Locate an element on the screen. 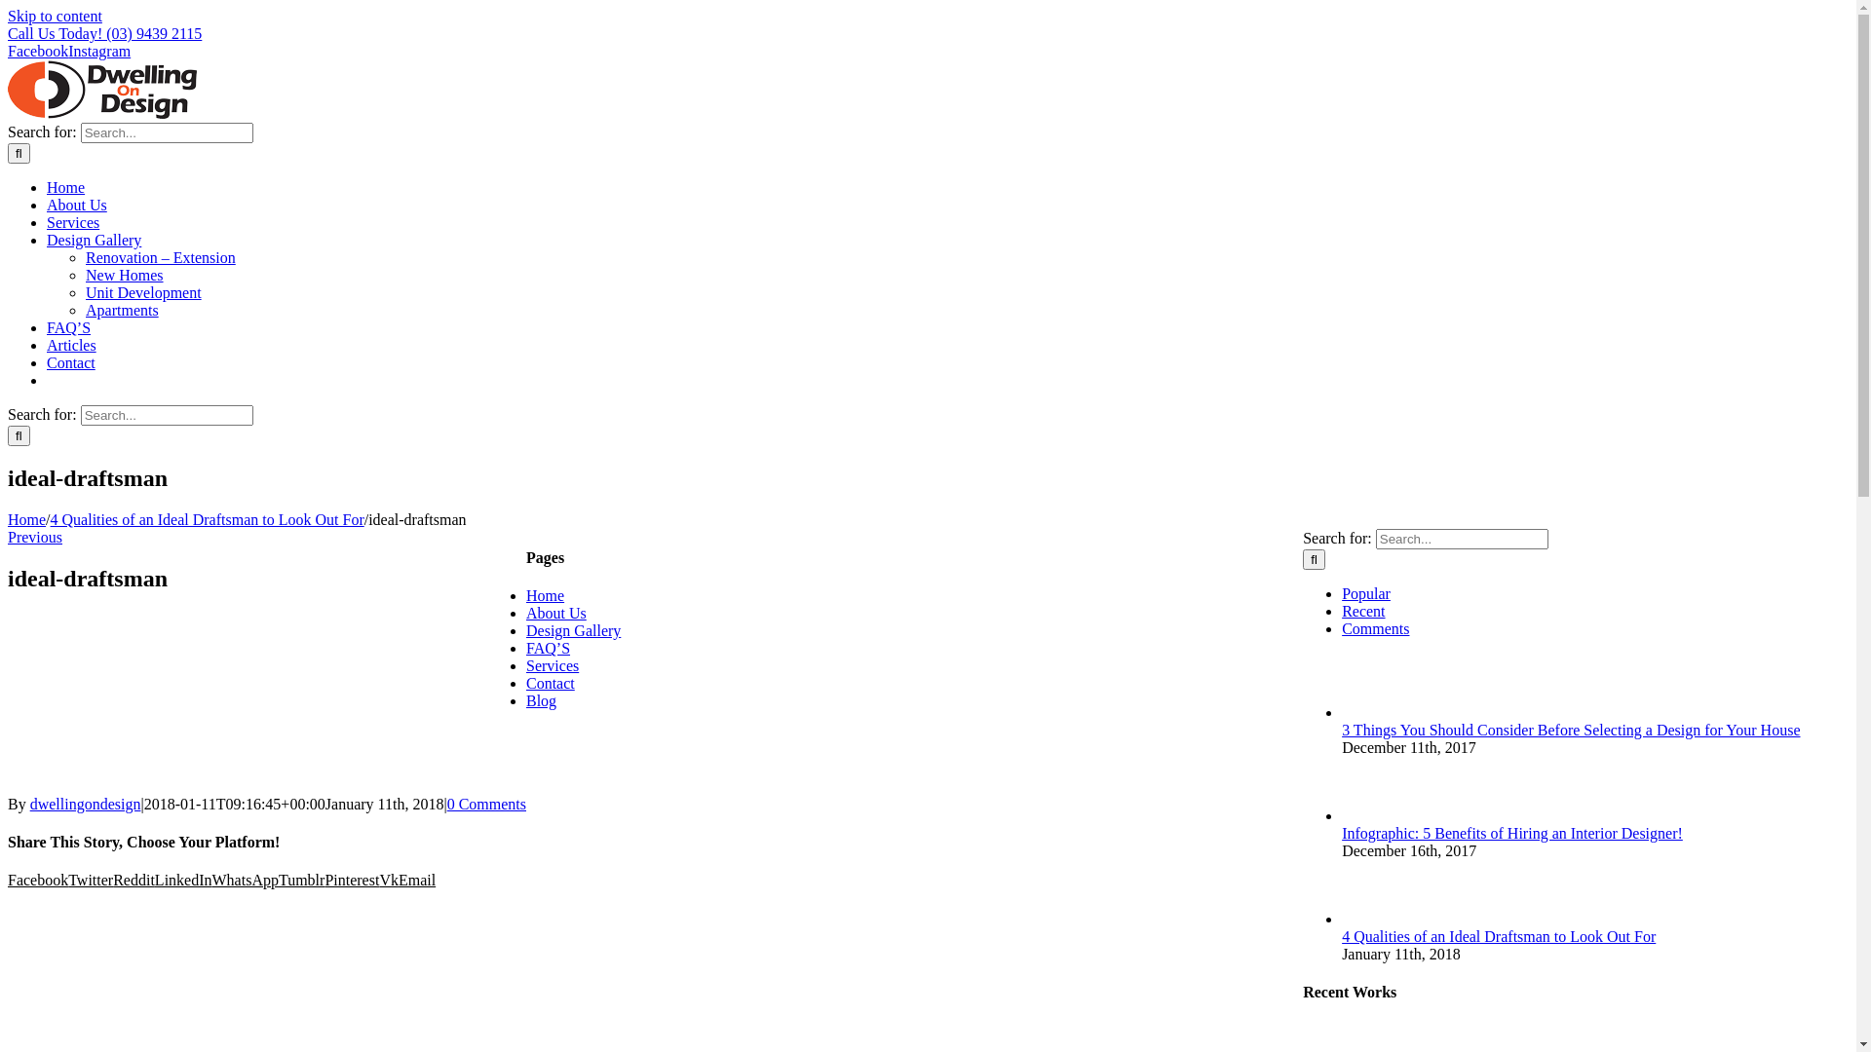 This screenshot has width=1871, height=1052. Home is located at coordinates (66, 187).